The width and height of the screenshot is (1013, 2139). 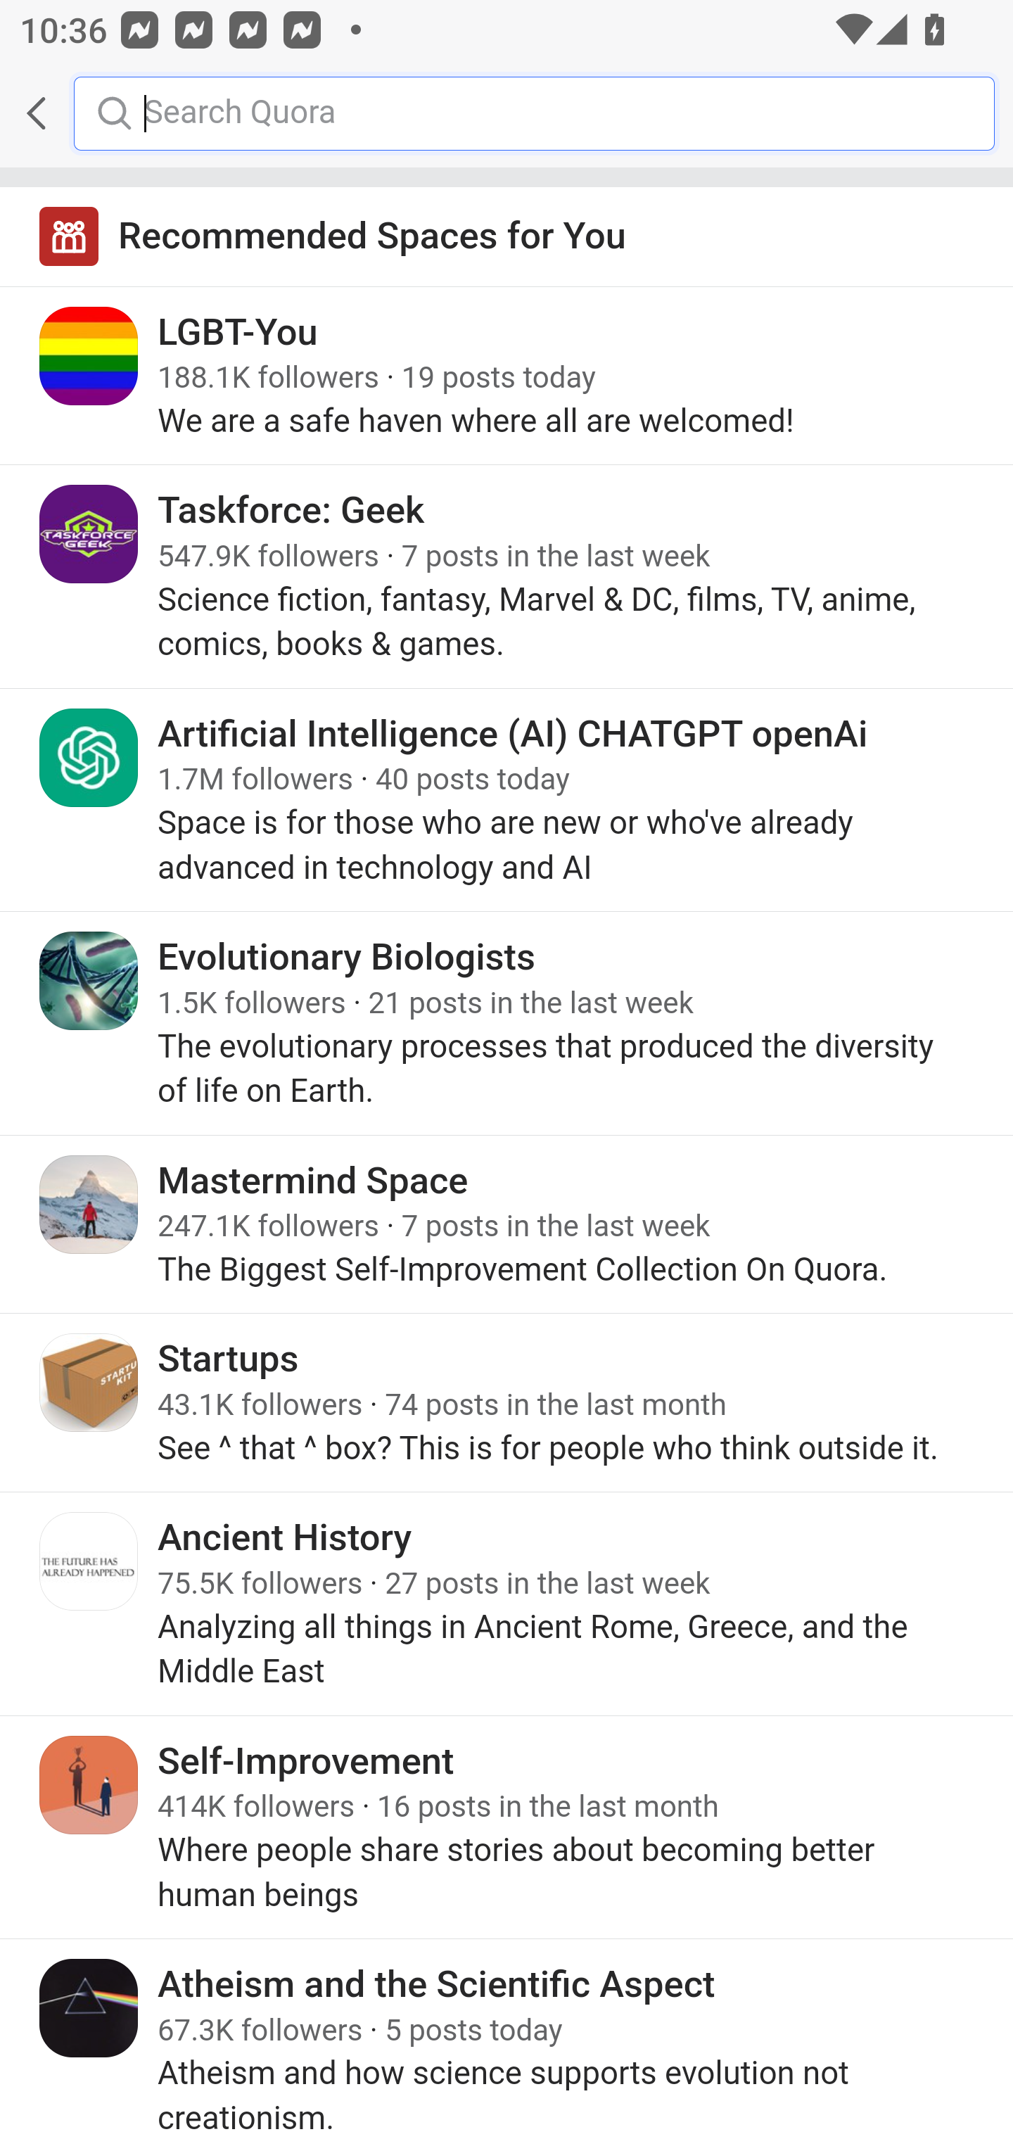 What do you see at coordinates (89, 1204) in the screenshot?
I see `Icon for Mastermind Space` at bounding box center [89, 1204].